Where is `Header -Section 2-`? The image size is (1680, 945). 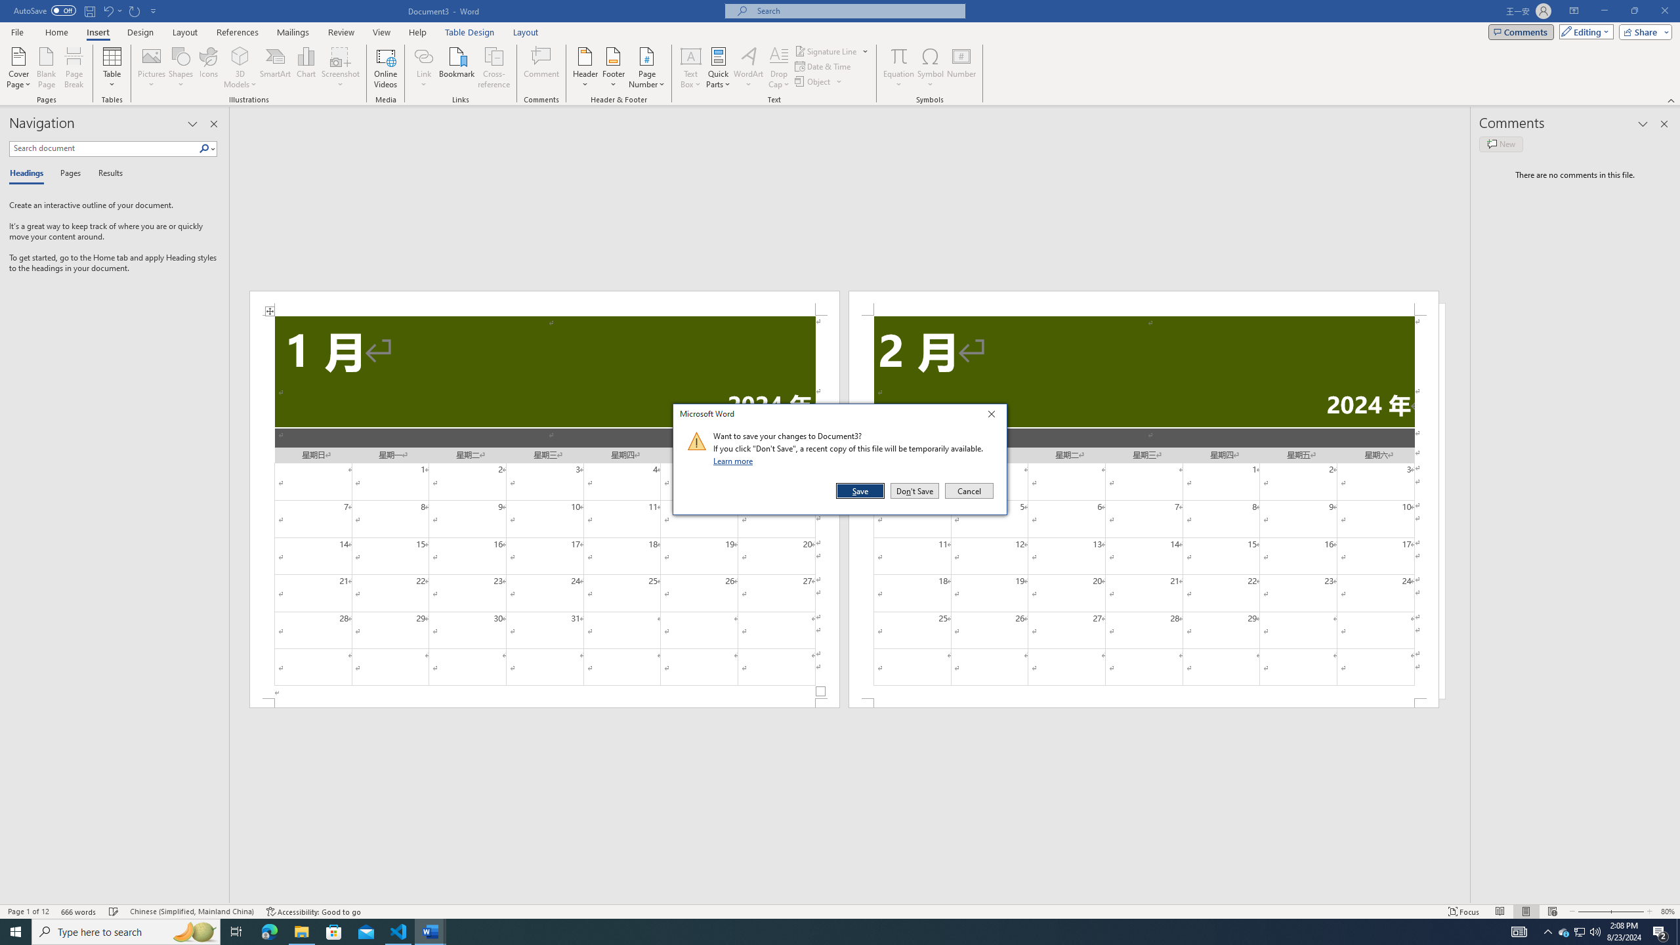
Header -Section 2- is located at coordinates (1143, 303).